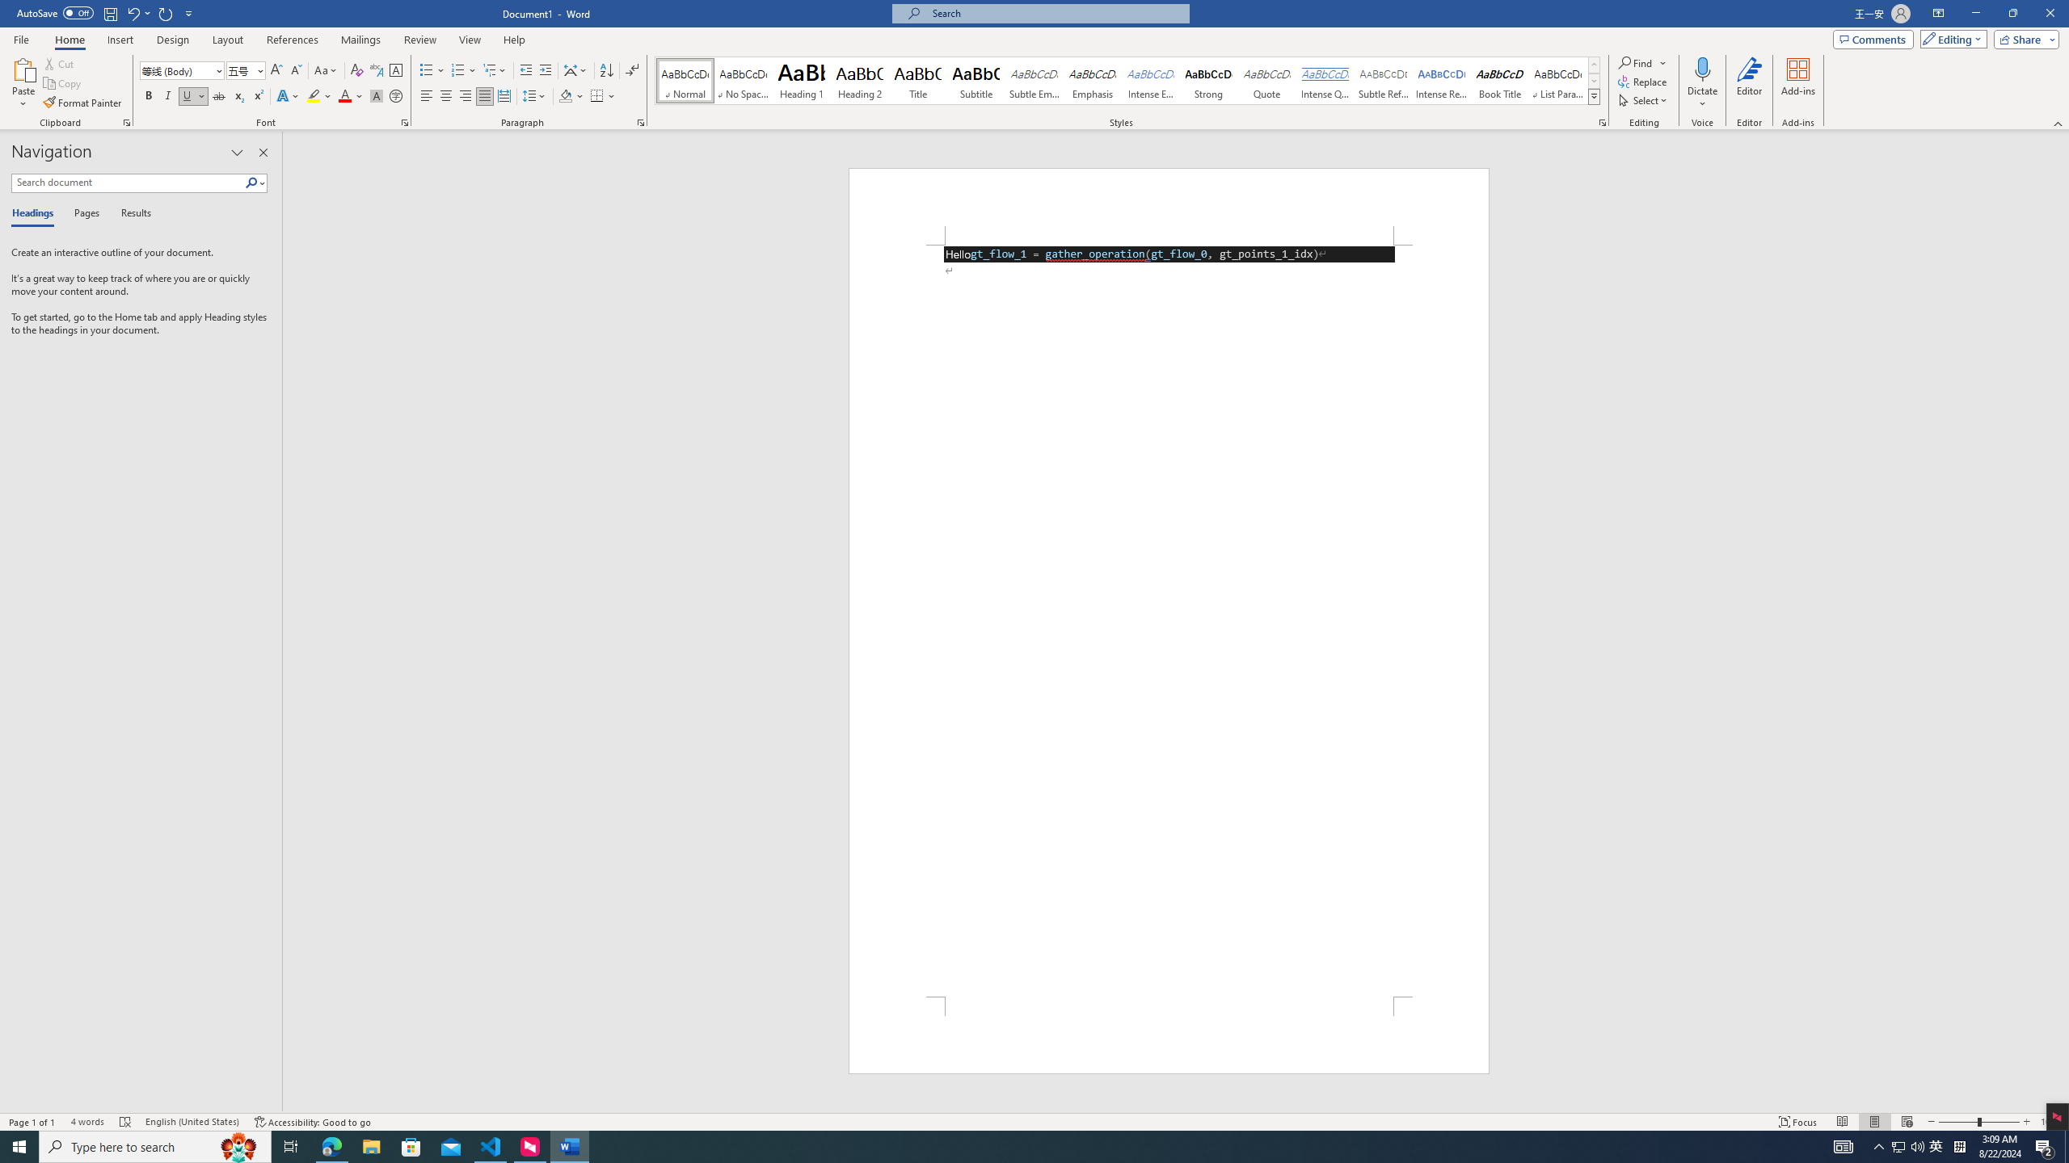 The width and height of the screenshot is (2069, 1163). What do you see at coordinates (357, 71) in the screenshot?
I see `Clear Formatting` at bounding box center [357, 71].